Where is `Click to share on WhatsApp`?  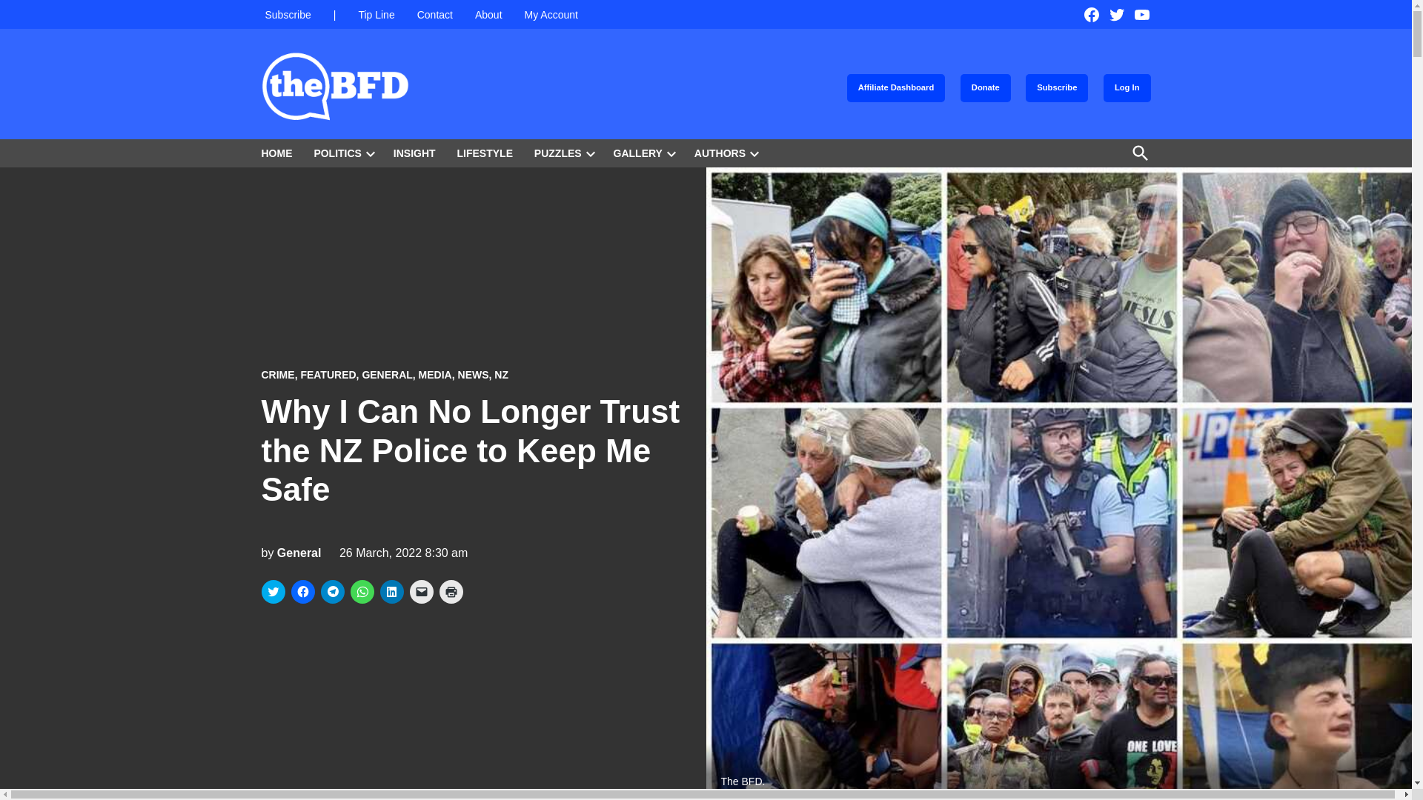
Click to share on WhatsApp is located at coordinates (362, 592).